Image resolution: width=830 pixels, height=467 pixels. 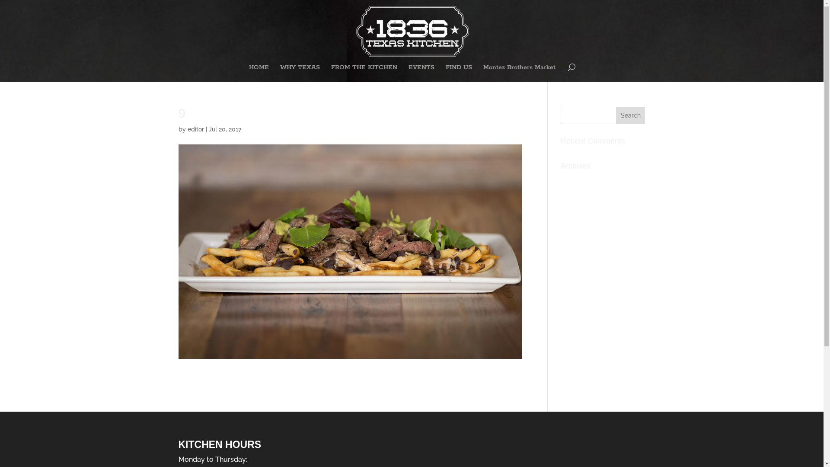 I want to click on Montez Brothers Market, so click(x=520, y=73).